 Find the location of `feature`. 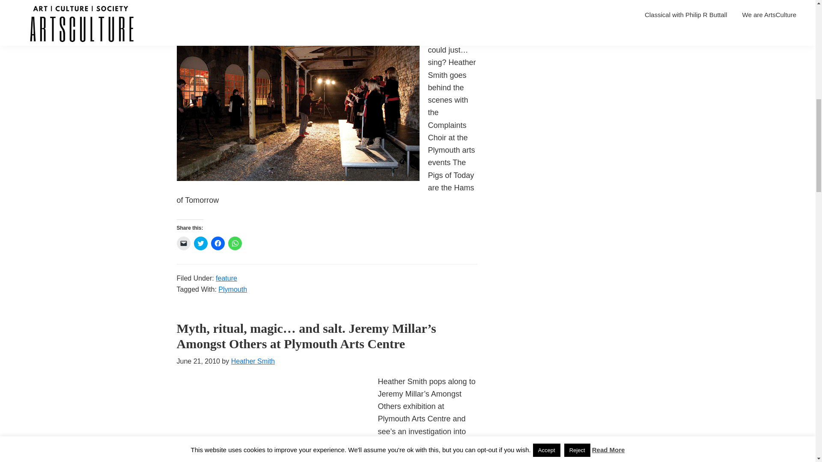

feature is located at coordinates (226, 278).